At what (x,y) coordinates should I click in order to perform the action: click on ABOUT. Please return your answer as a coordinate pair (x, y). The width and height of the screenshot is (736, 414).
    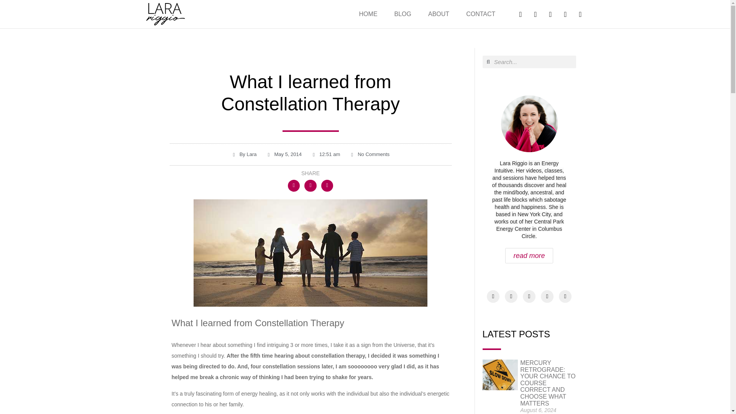
    Looking at the image, I should click on (439, 14).